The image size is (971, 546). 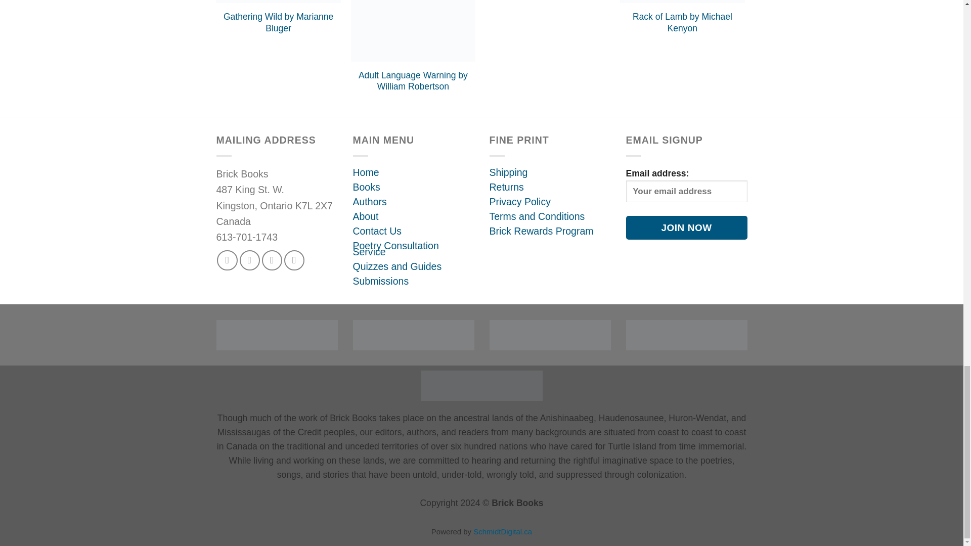 What do you see at coordinates (250, 260) in the screenshot?
I see `Follow on Instagram` at bounding box center [250, 260].